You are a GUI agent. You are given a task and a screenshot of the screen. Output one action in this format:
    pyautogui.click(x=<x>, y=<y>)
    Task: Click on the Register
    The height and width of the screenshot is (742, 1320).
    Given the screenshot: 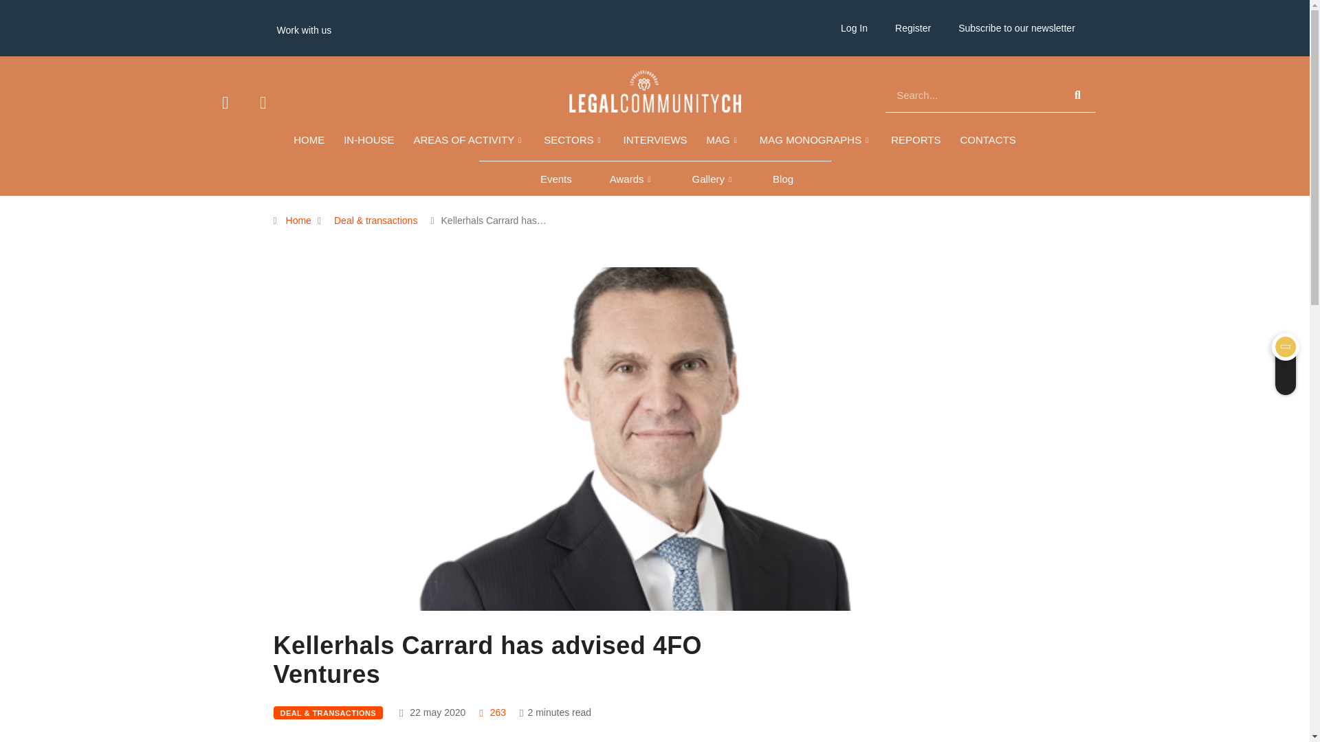 What is the action you would take?
    pyautogui.click(x=913, y=27)
    